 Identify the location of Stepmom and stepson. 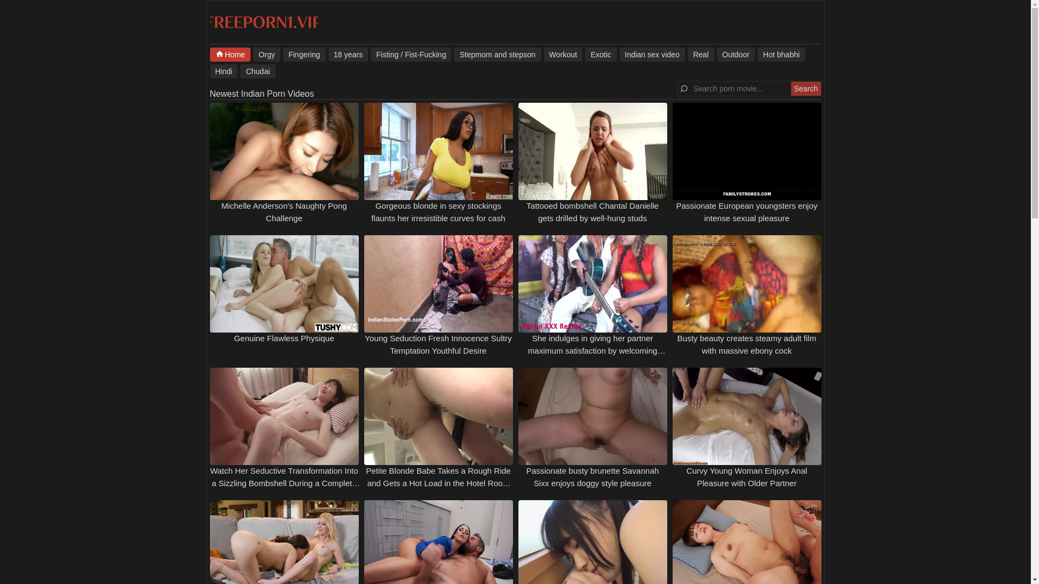
(497, 54).